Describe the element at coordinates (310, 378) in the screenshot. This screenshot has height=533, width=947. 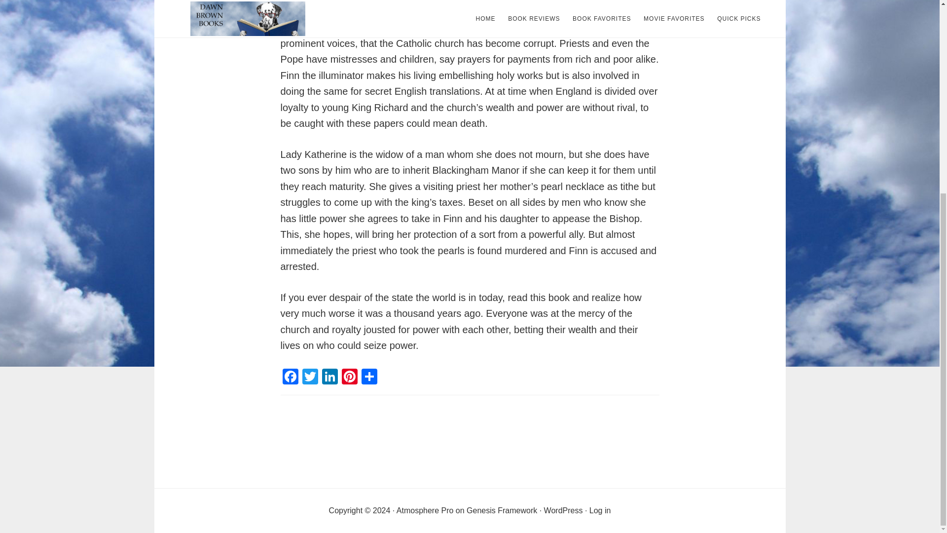
I see `Twitter` at that location.